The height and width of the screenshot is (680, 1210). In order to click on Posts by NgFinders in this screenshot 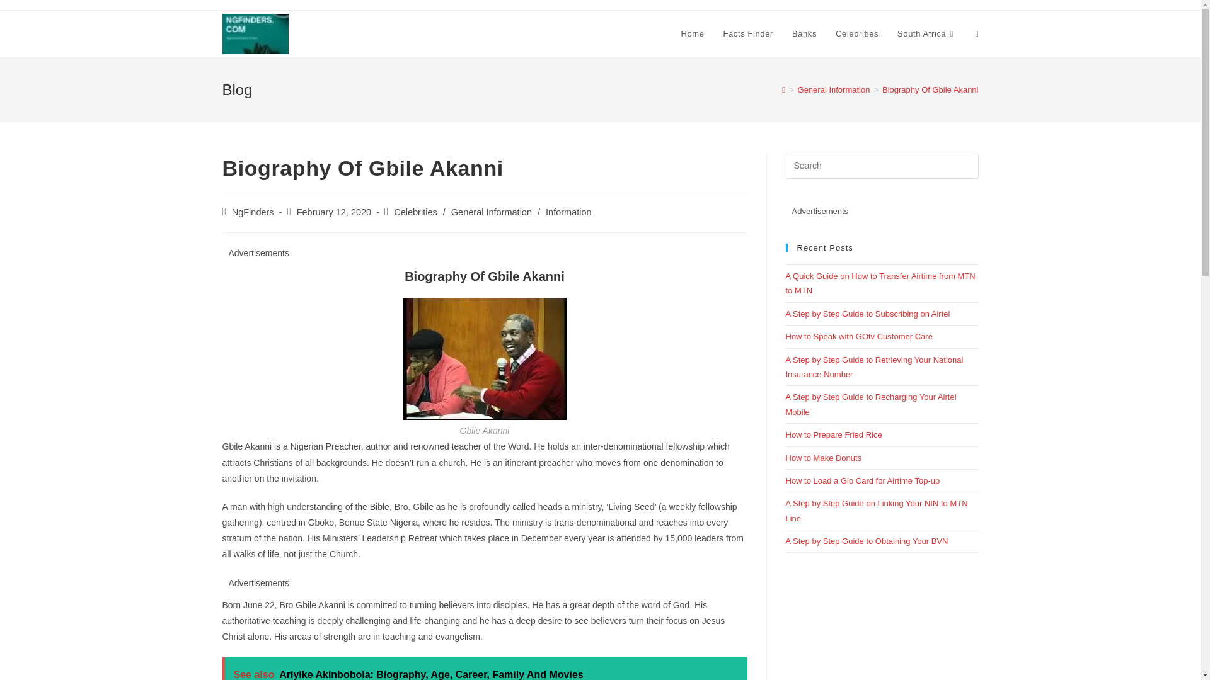, I will do `click(253, 212)`.